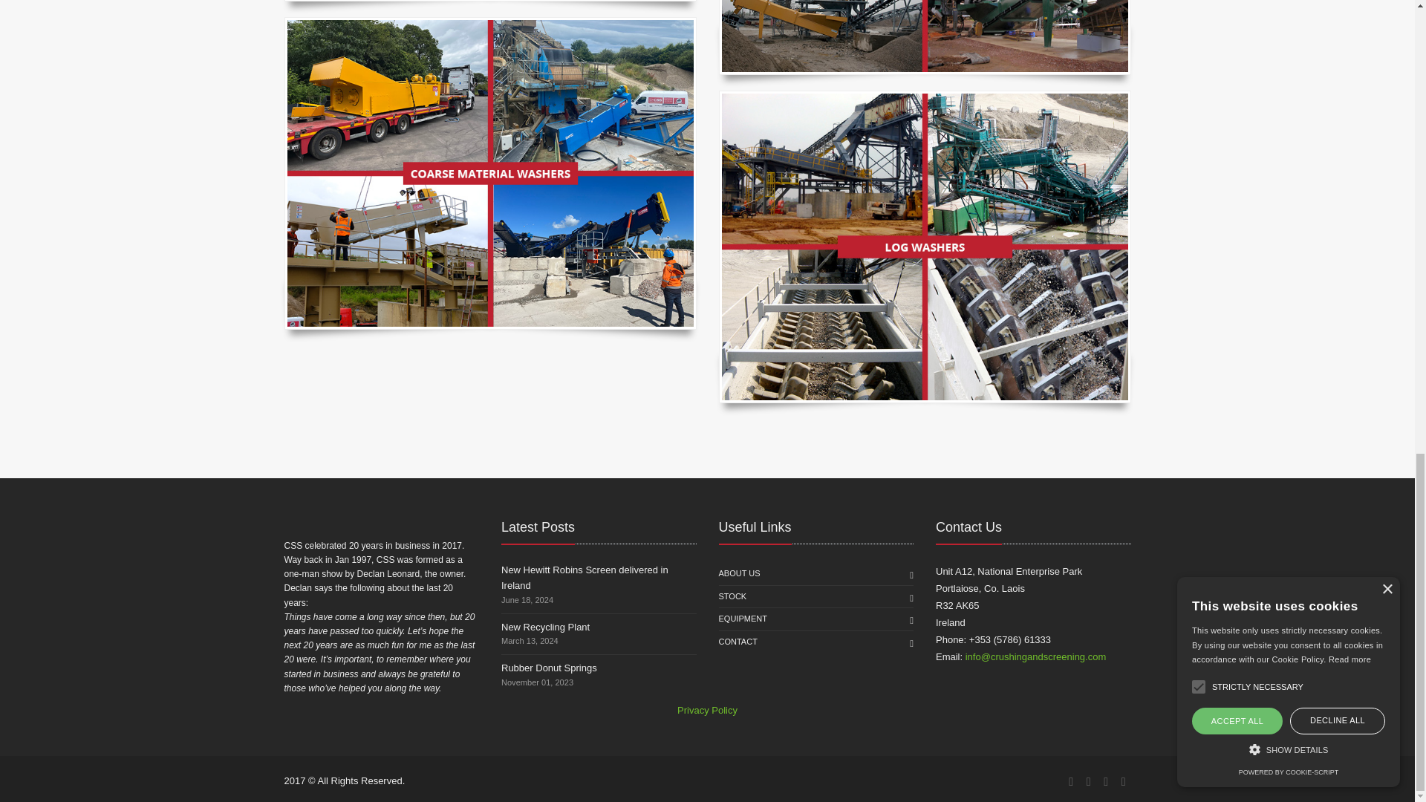 Image resolution: width=1426 pixels, height=802 pixels. What do you see at coordinates (743, 619) in the screenshot?
I see `EQUIPMENT` at bounding box center [743, 619].